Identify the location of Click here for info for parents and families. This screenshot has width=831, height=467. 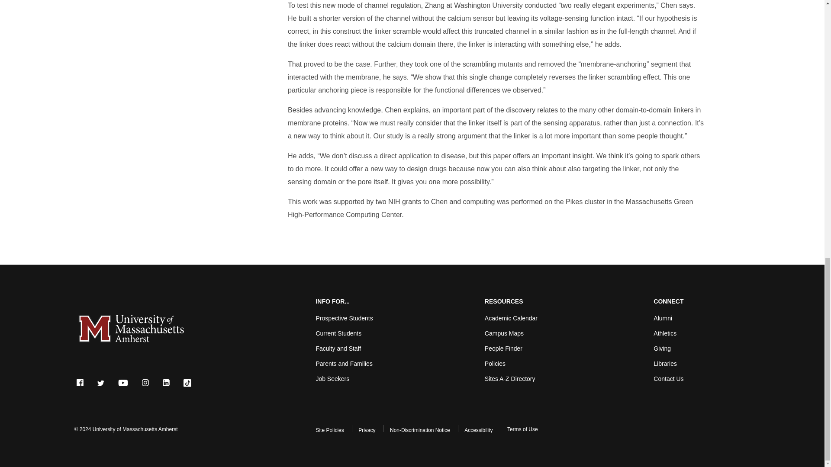
(344, 363).